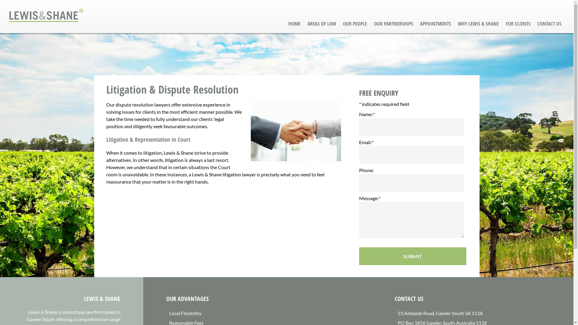  What do you see at coordinates (518, 23) in the screenshot?
I see `FOR CLIENTS` at bounding box center [518, 23].